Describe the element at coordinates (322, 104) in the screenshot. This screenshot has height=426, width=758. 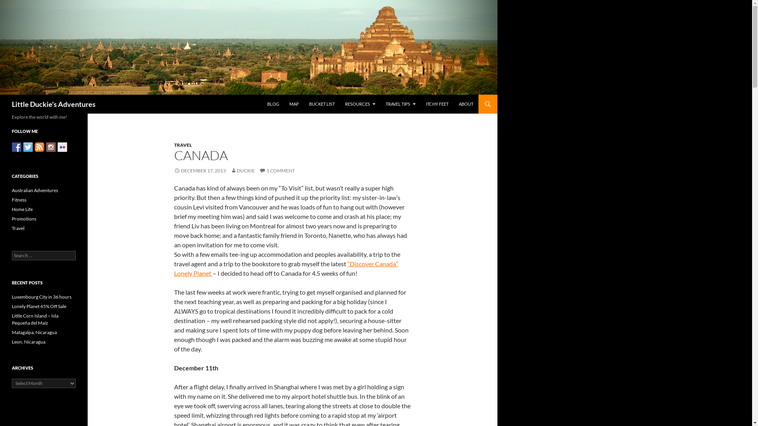
I see `BUCKET LIST` at that location.